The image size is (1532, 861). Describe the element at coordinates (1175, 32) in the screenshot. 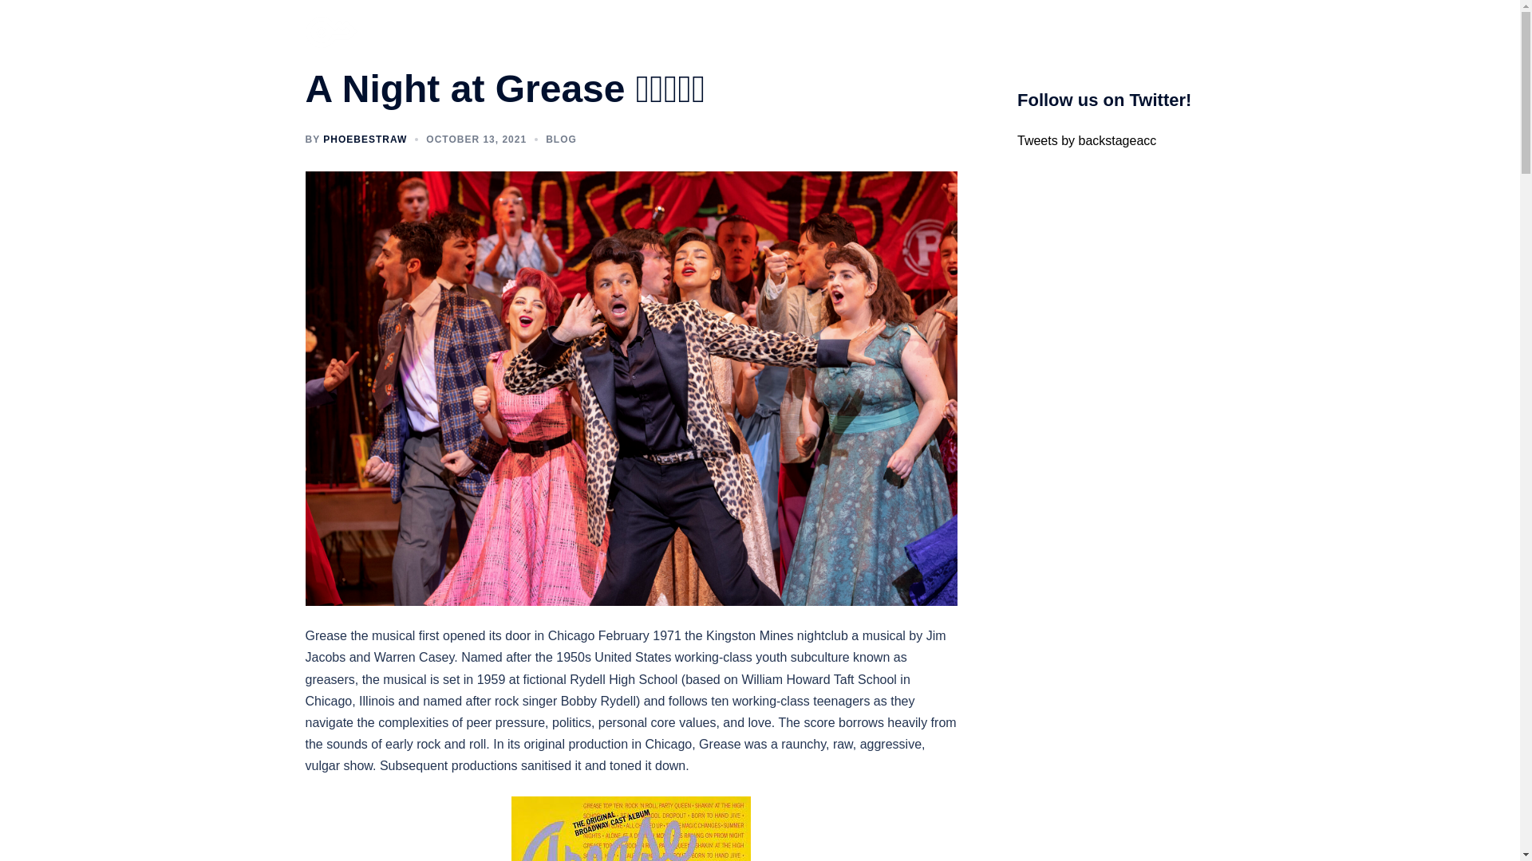

I see `Contact Me` at that location.